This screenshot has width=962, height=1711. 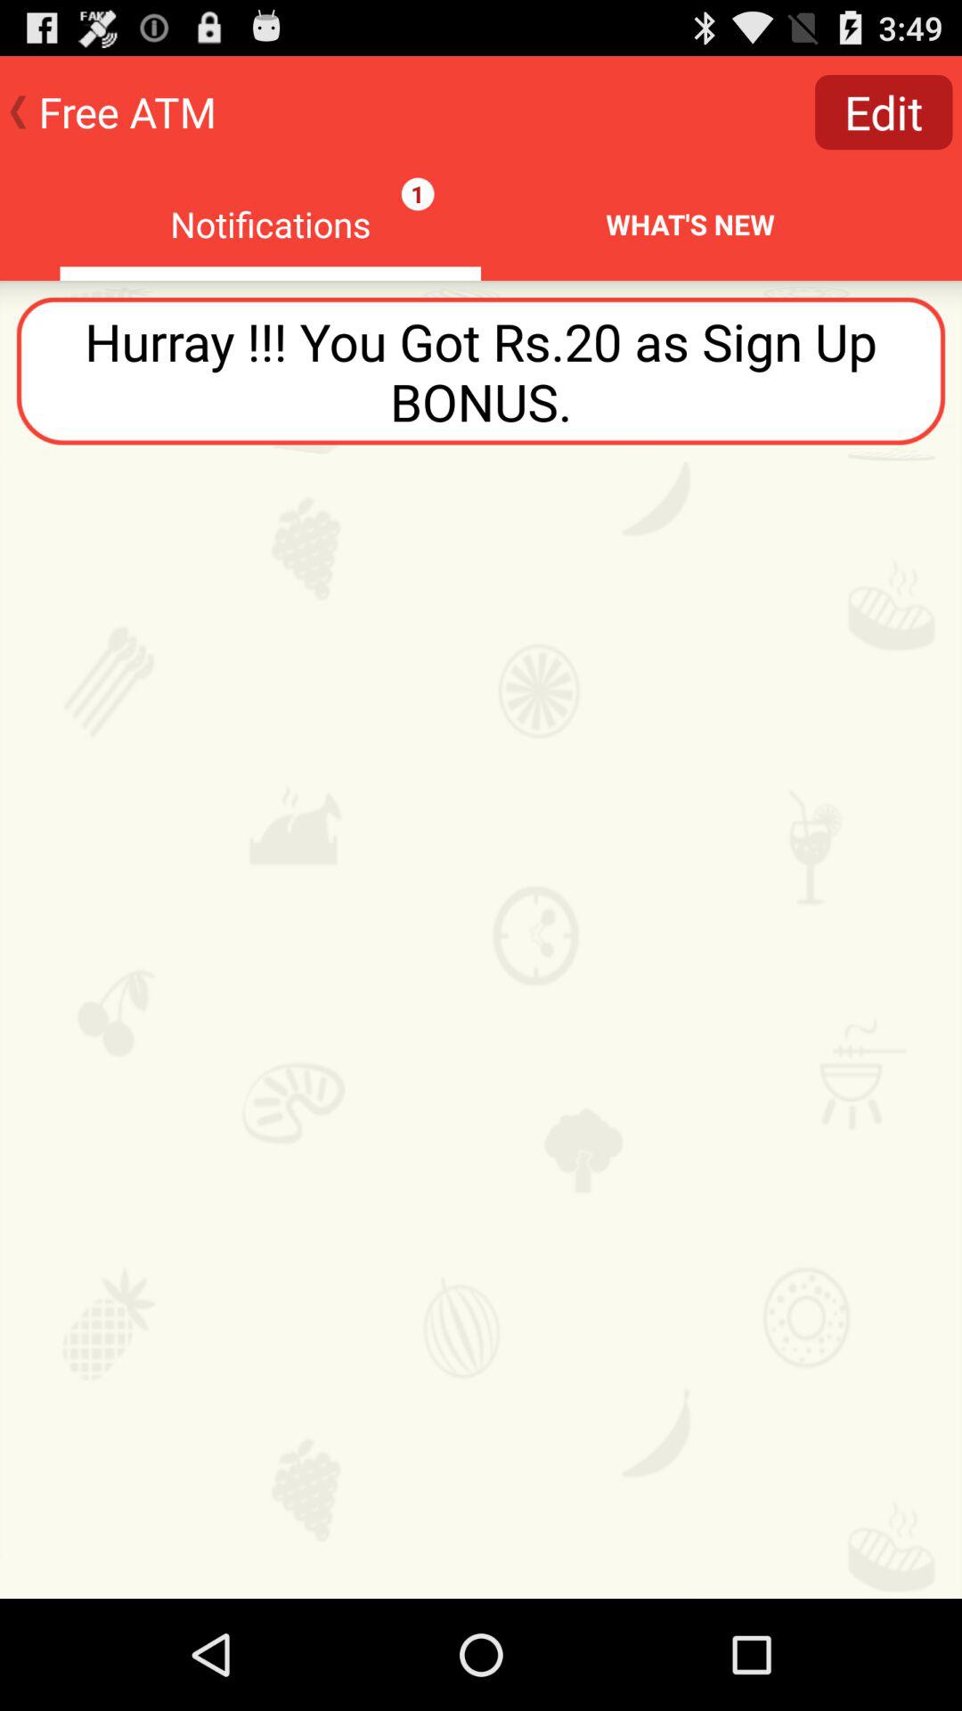 What do you see at coordinates (884, 112) in the screenshot?
I see `turn on the icon to the right of notifications icon` at bounding box center [884, 112].